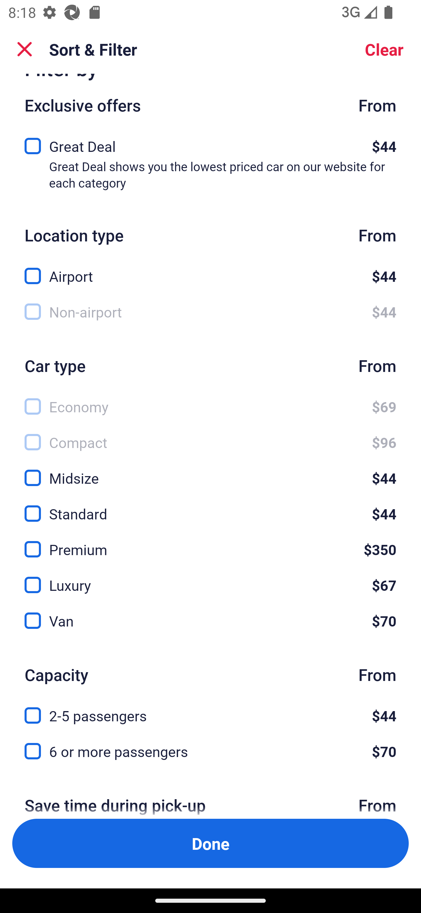  What do you see at coordinates (210, 270) in the screenshot?
I see `Airport, $44 Airport $44` at bounding box center [210, 270].